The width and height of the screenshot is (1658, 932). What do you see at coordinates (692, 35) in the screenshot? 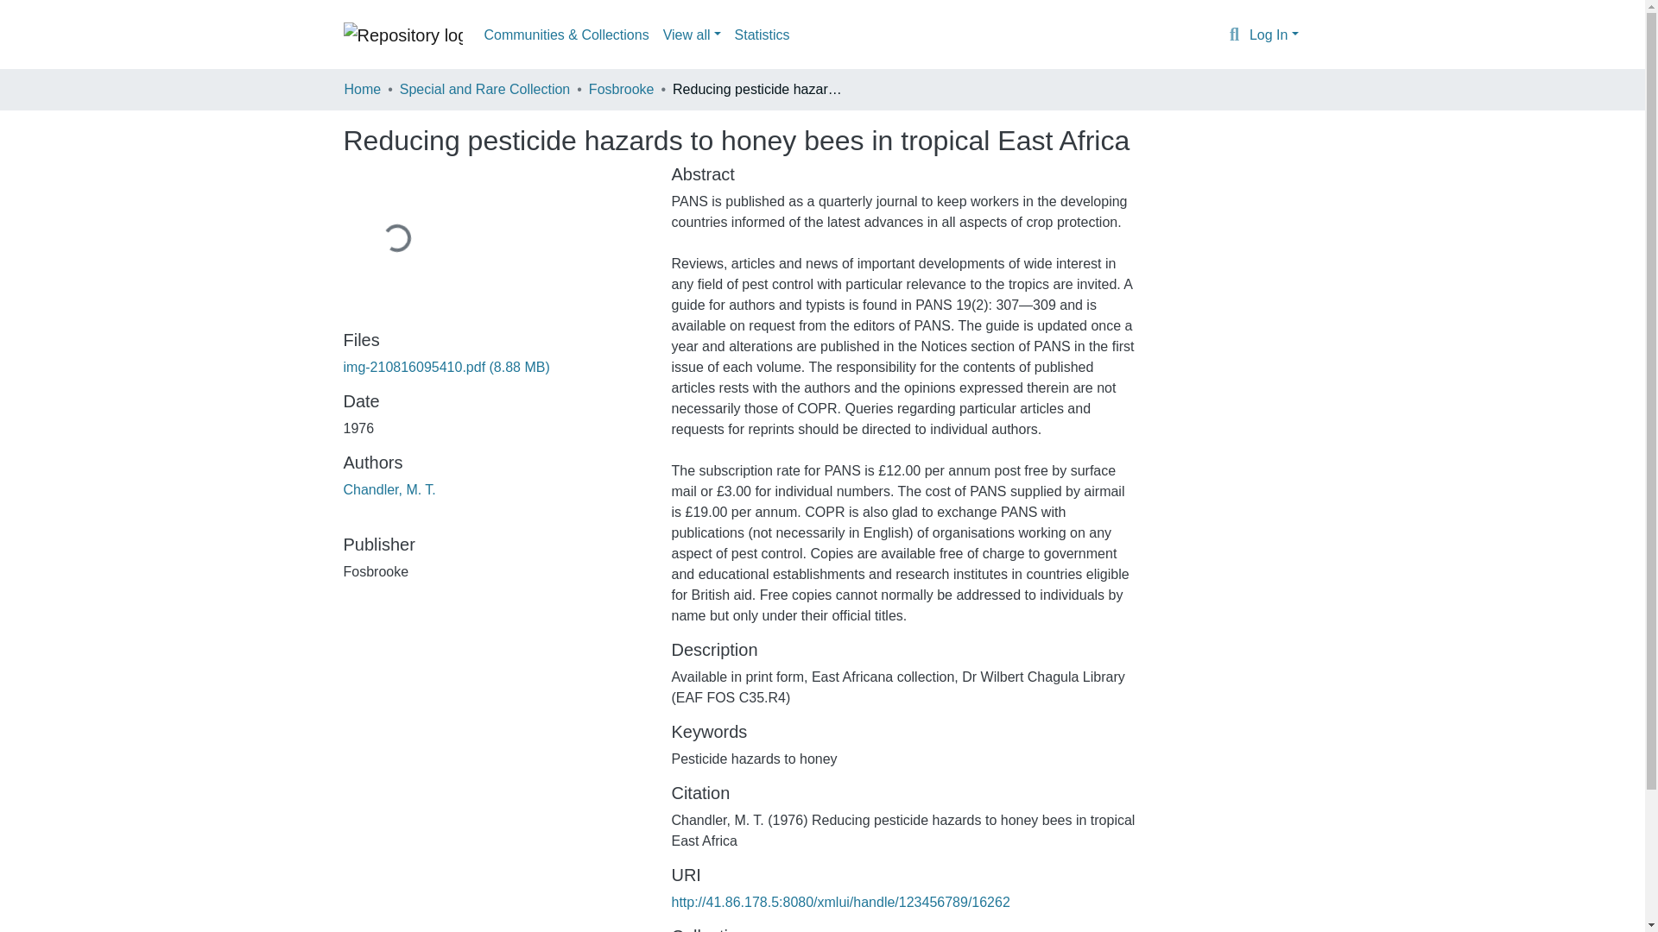
I see `View all` at bounding box center [692, 35].